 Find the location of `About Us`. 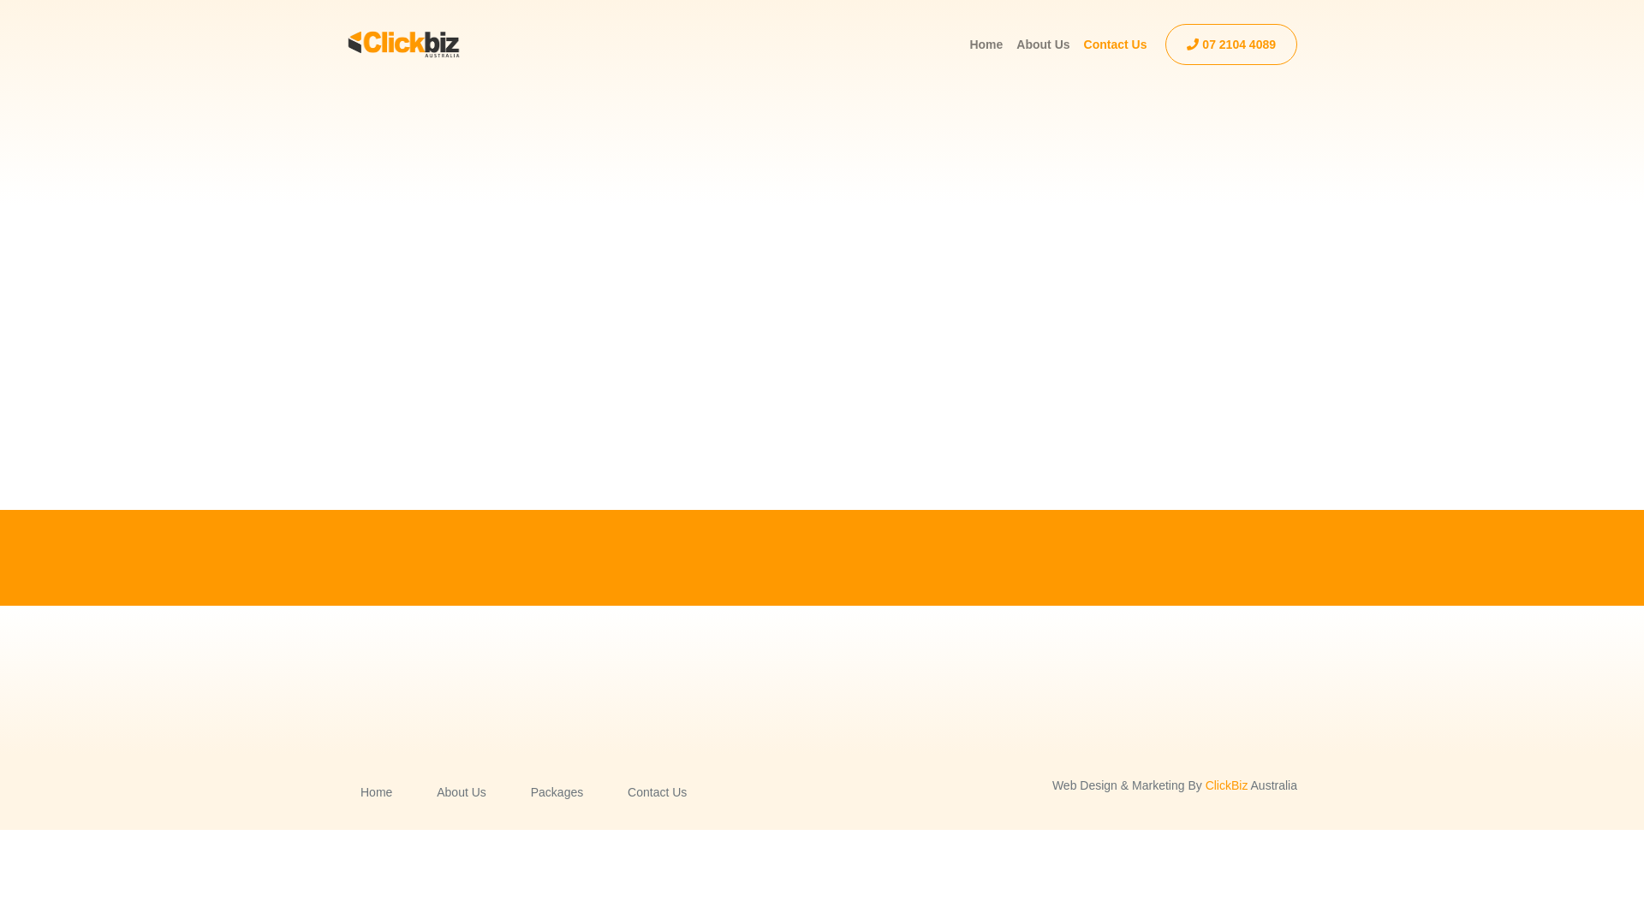

About Us is located at coordinates (1043, 44).